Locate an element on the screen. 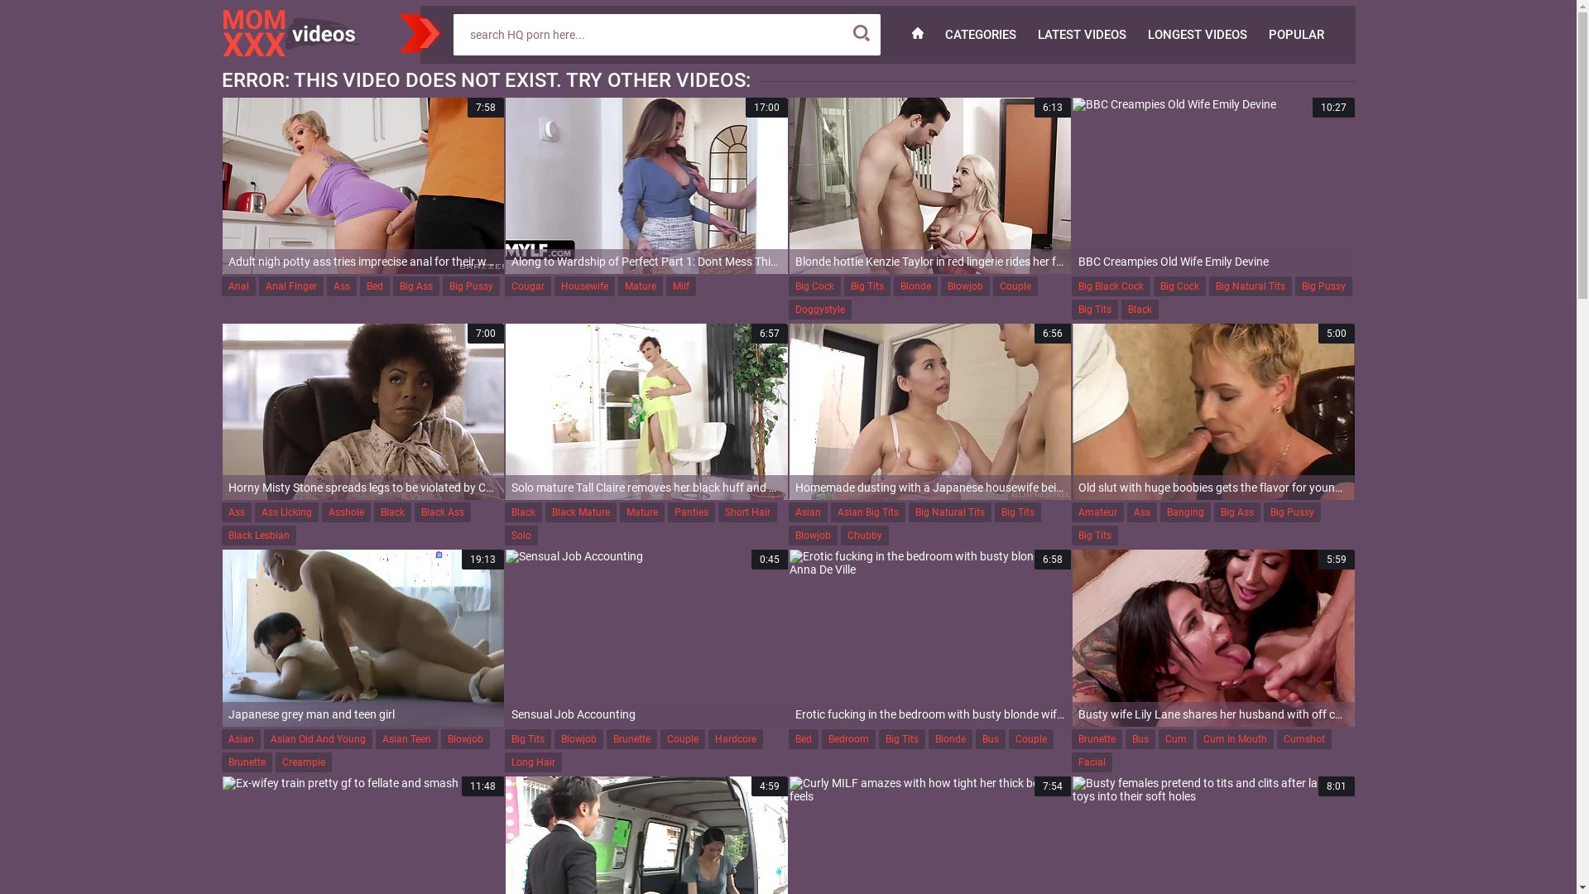 Image resolution: width=1589 pixels, height=894 pixels. Cum In Mouth is located at coordinates (1235, 738).